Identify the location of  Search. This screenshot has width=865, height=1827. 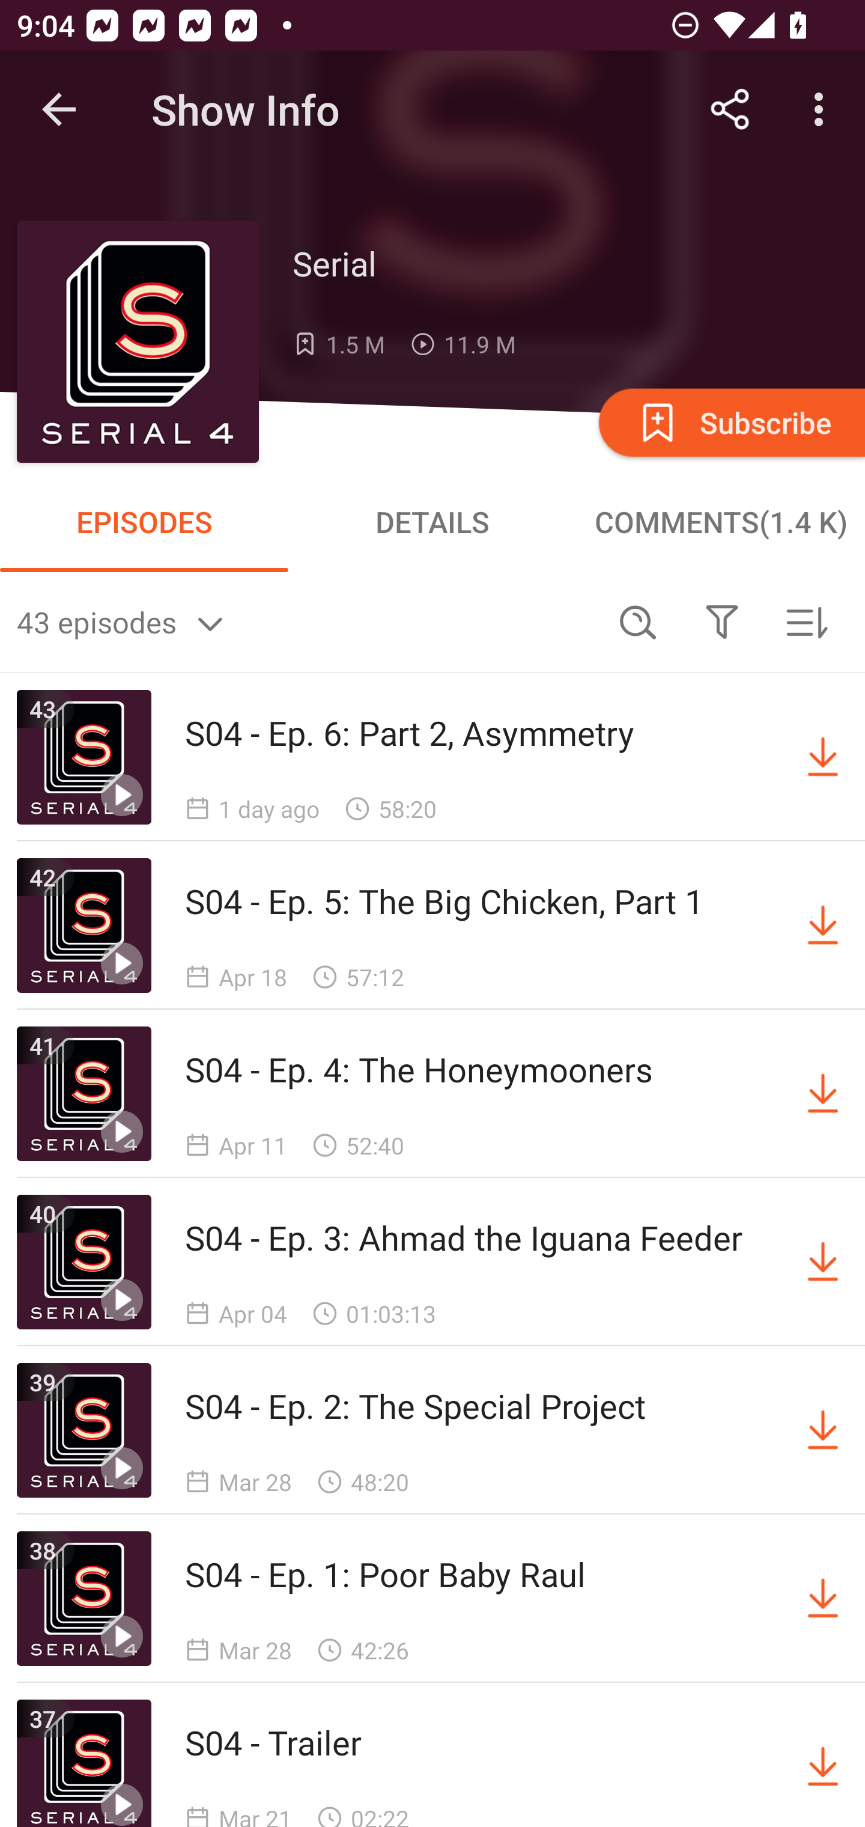
(638, 621).